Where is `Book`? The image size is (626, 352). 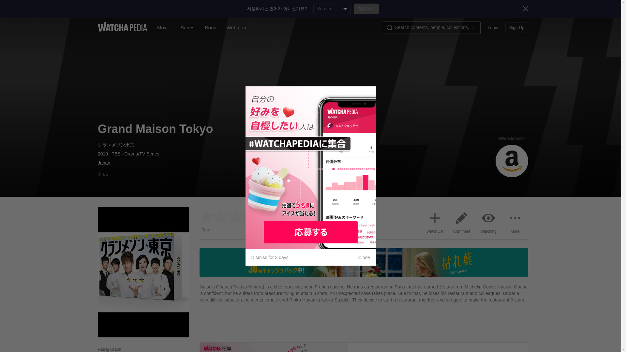
Book is located at coordinates (211, 27).